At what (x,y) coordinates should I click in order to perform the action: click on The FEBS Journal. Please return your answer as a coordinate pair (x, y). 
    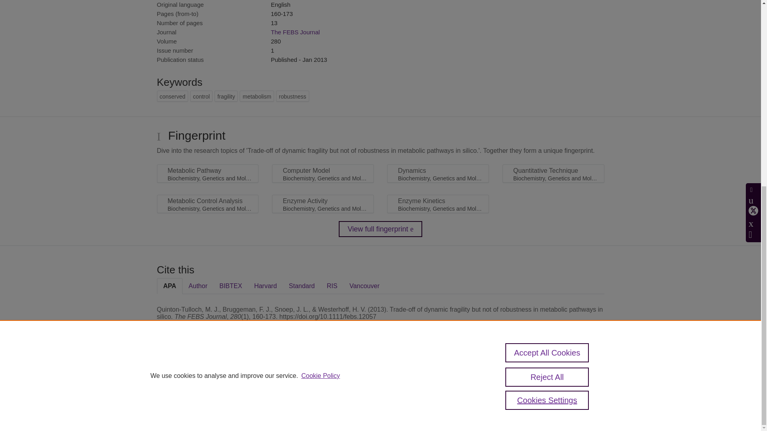
    Looking at the image, I should click on (295, 32).